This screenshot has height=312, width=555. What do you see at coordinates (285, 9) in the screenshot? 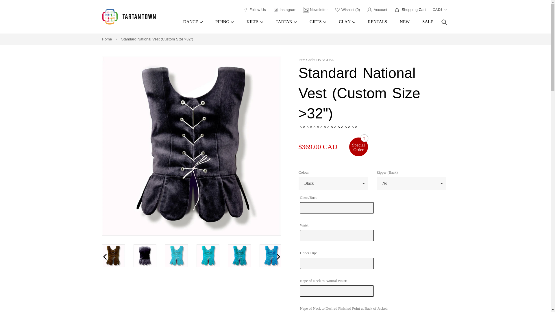
I see `Home` at bounding box center [285, 9].